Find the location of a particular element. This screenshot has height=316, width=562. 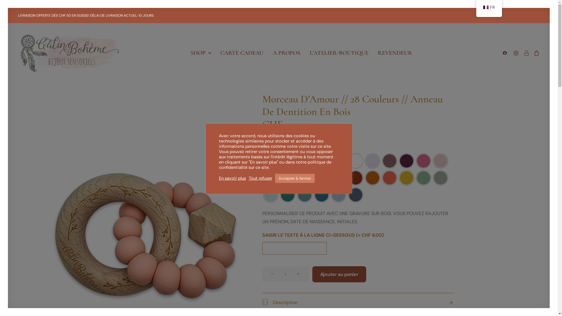

Feuillage is located at coordinates (271, 161).